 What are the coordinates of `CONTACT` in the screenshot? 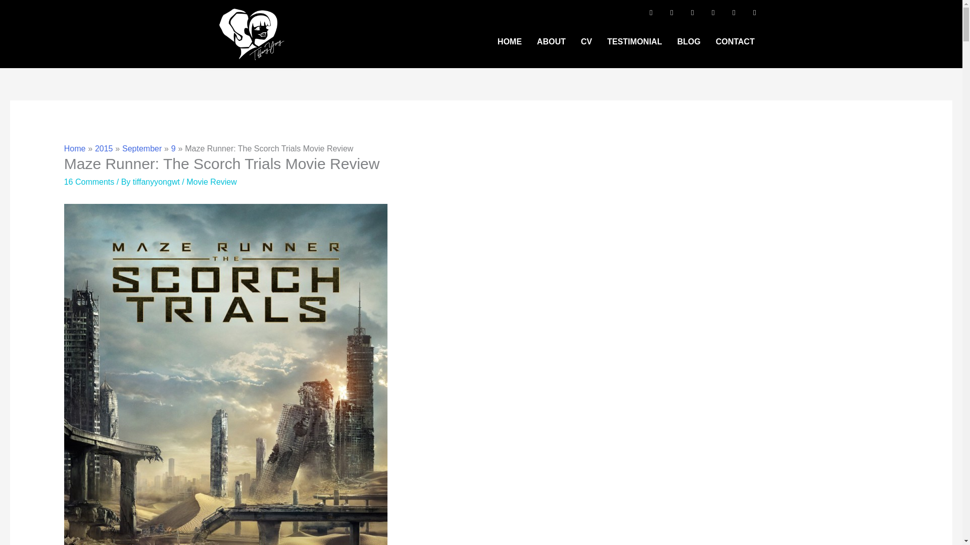 It's located at (735, 41).